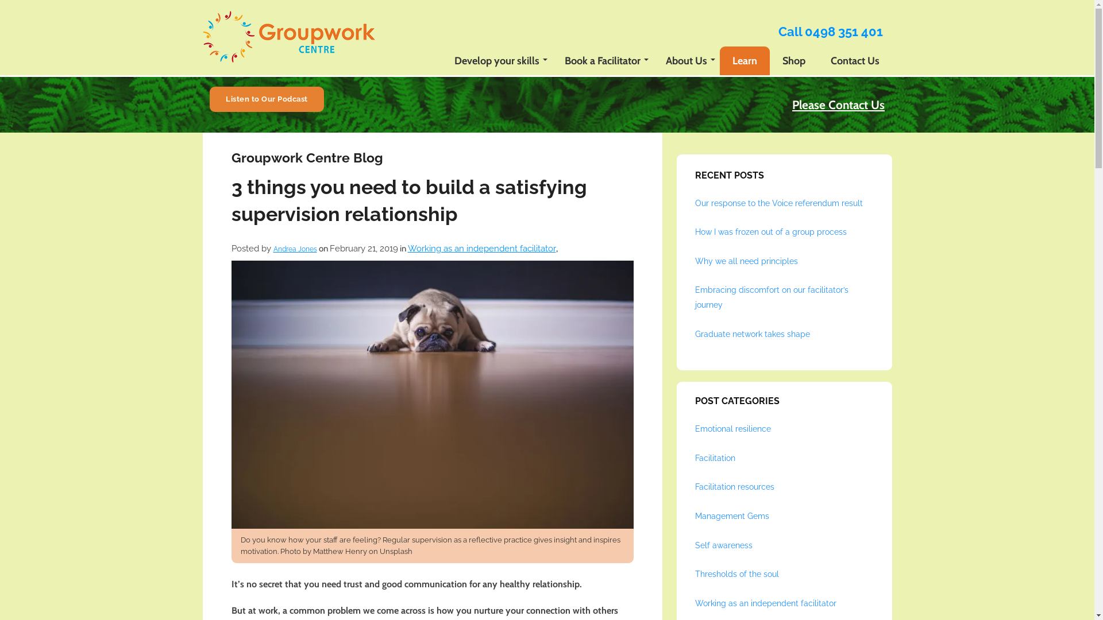 The width and height of the screenshot is (1103, 620). What do you see at coordinates (737, 574) in the screenshot?
I see `Thresholds of the soul` at bounding box center [737, 574].